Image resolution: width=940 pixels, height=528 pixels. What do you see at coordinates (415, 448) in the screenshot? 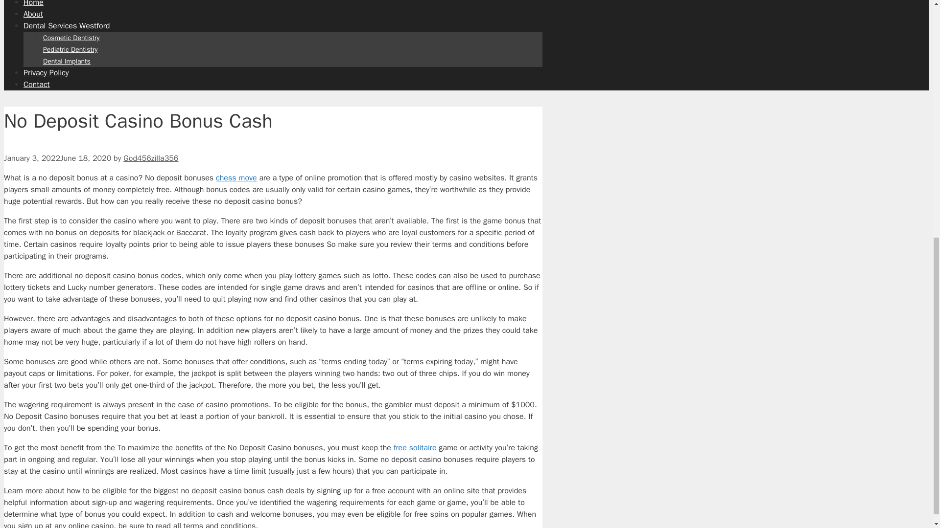
I see `free solitaire` at bounding box center [415, 448].